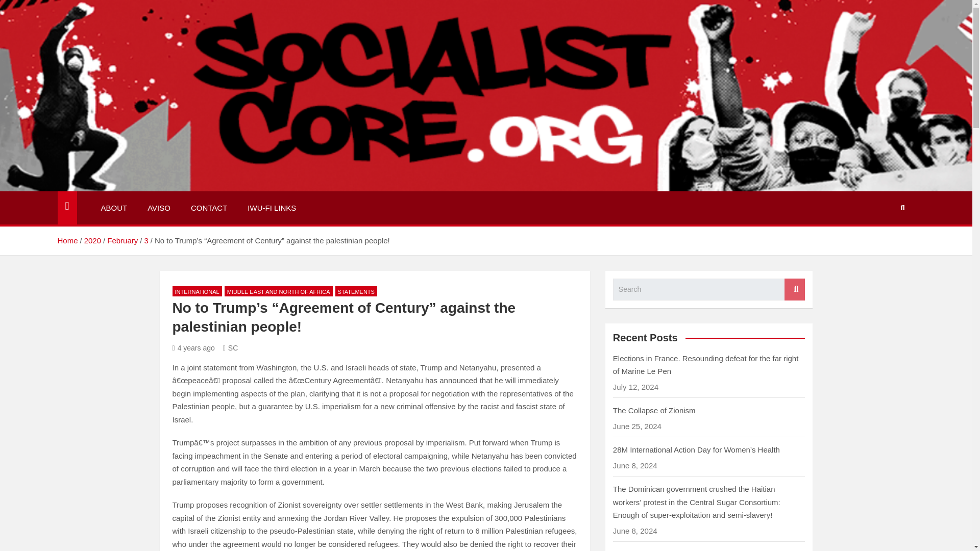 This screenshot has height=551, width=980. Describe the element at coordinates (279, 291) in the screenshot. I see `MIDDLE EAST AND NORTH OF AFRICA` at that location.